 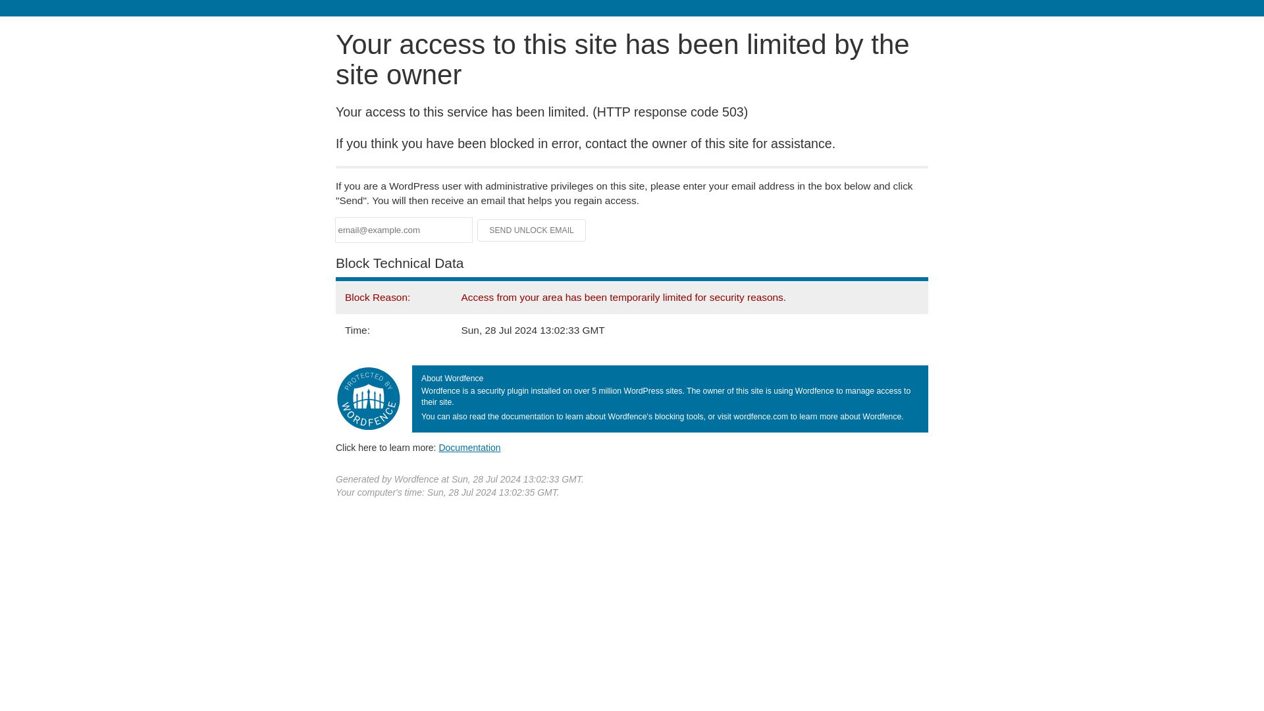 What do you see at coordinates (532, 230) in the screenshot?
I see `Send Unlock Email` at bounding box center [532, 230].